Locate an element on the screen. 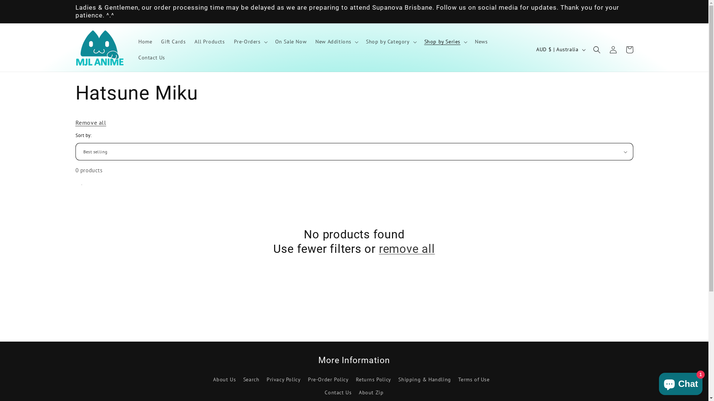  Shopify online store chat is located at coordinates (681, 382).